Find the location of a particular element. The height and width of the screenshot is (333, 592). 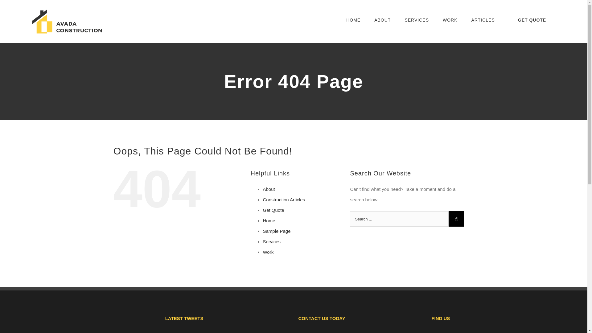

Home is located at coordinates (269, 220).